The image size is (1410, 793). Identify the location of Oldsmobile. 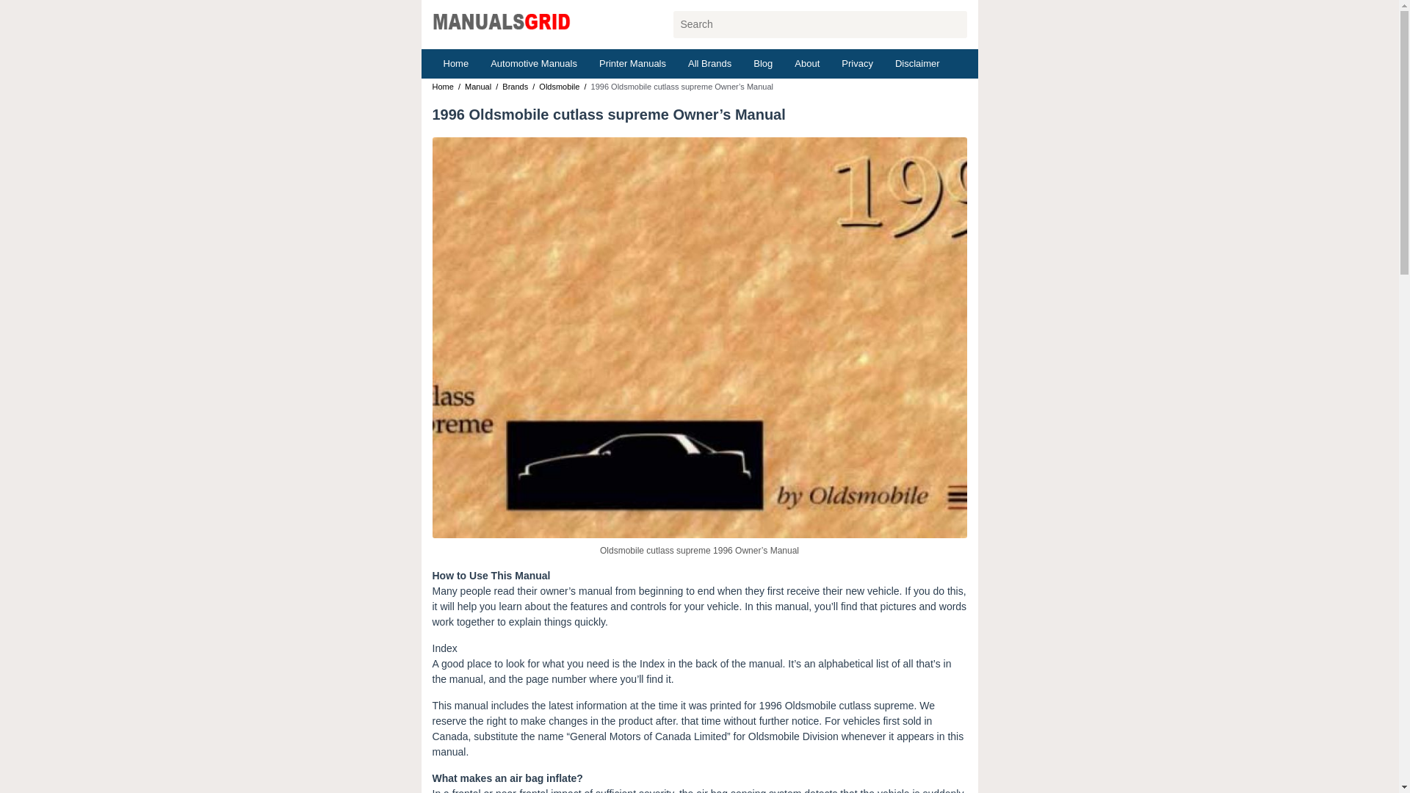
(559, 87).